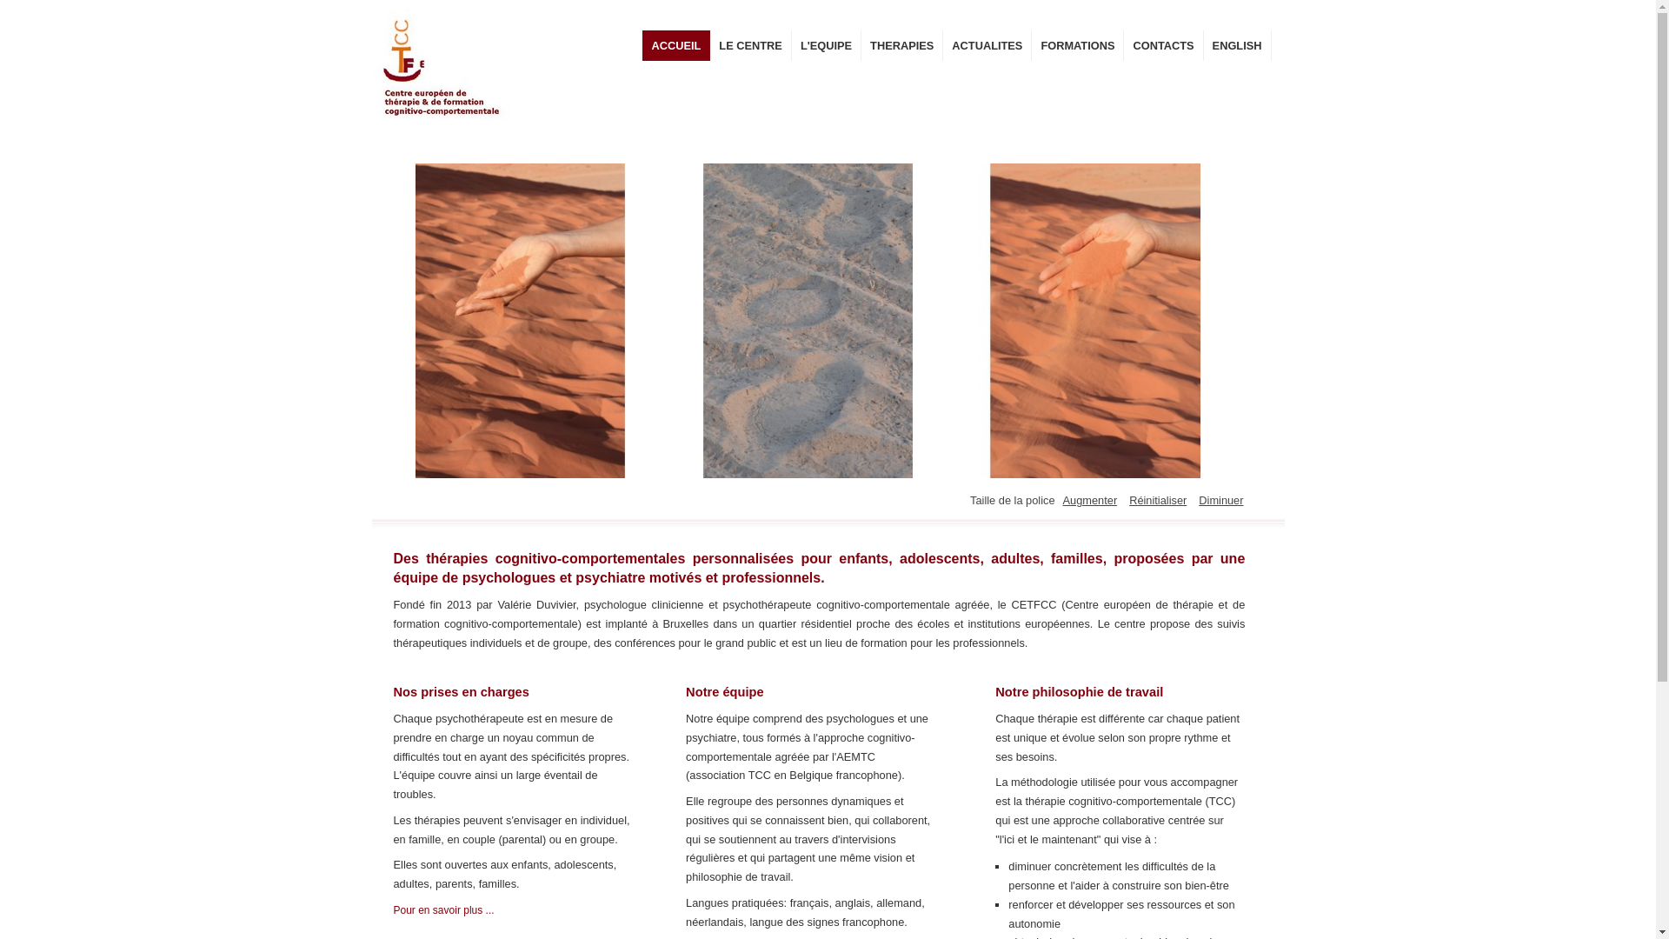 The width and height of the screenshot is (1669, 939). What do you see at coordinates (1090, 501) in the screenshot?
I see `Augmenter` at bounding box center [1090, 501].